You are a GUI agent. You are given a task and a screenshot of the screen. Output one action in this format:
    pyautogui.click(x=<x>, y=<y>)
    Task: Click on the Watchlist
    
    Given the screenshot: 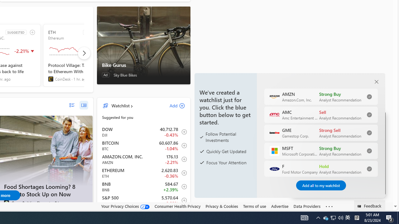 What is the action you would take?
    pyautogui.click(x=120, y=105)
    